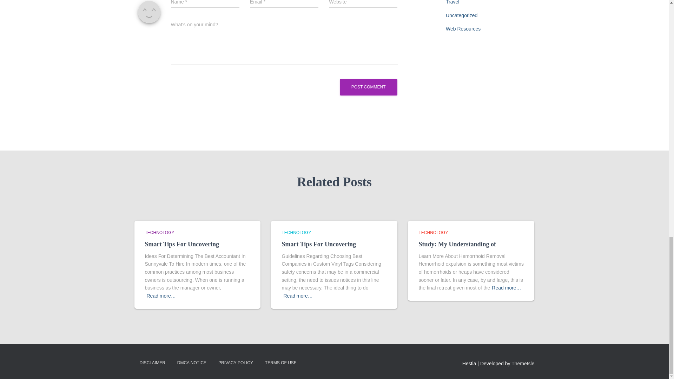 The image size is (674, 379). What do you see at coordinates (457, 244) in the screenshot?
I see `Study: My Understanding of` at bounding box center [457, 244].